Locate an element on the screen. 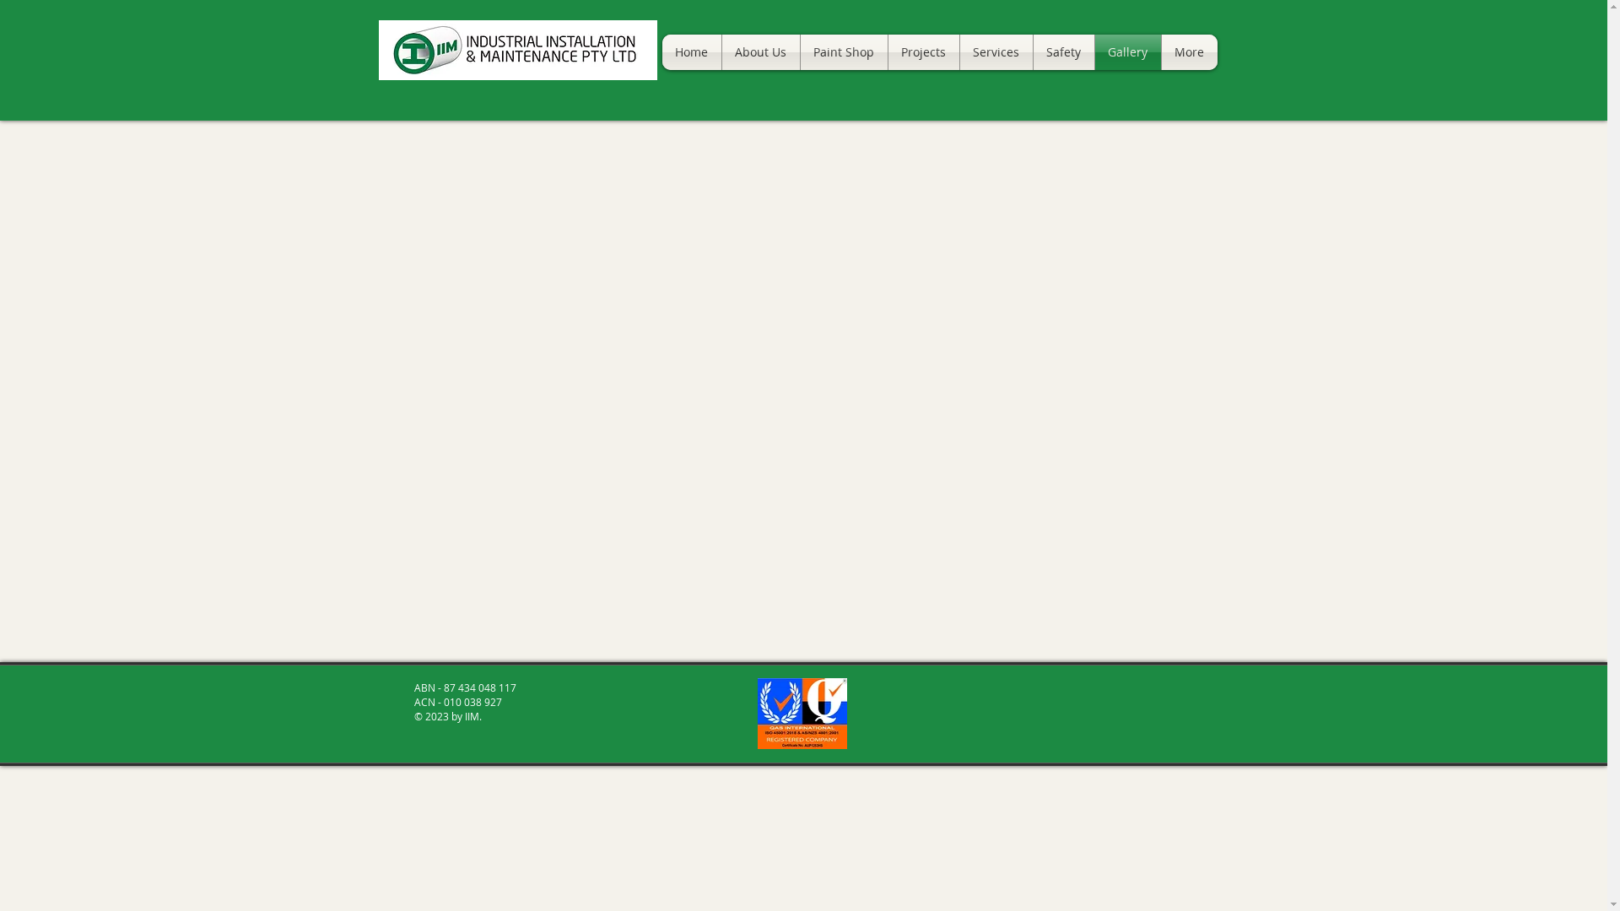 The width and height of the screenshot is (1620, 911). Projects is located at coordinates (923, 52).